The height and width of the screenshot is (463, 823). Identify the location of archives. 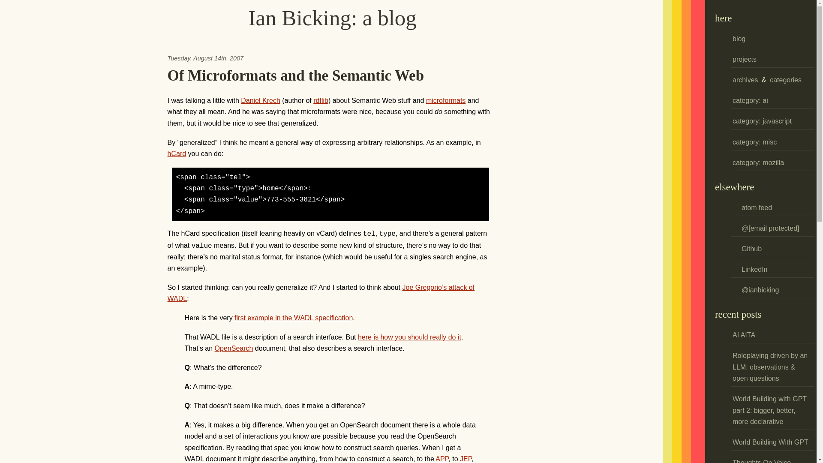
(745, 80).